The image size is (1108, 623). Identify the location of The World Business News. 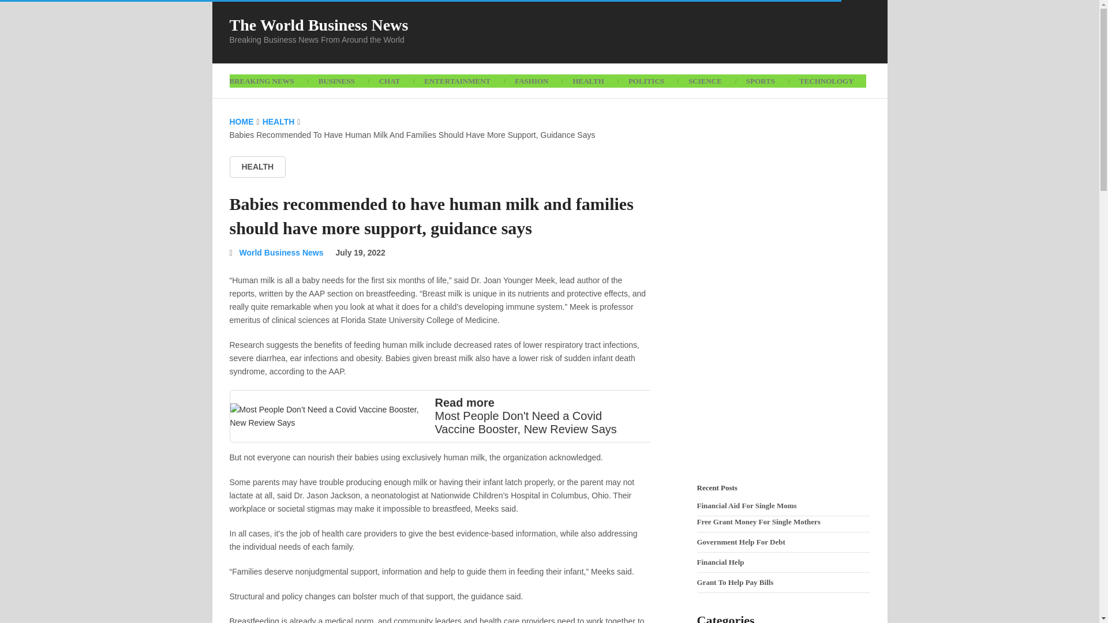
(319, 25).